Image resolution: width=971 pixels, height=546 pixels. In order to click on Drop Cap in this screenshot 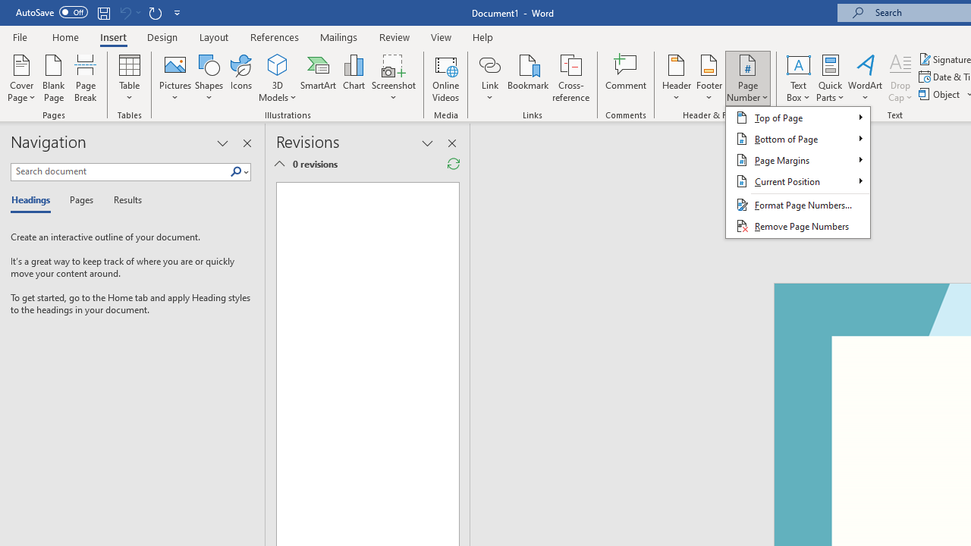, I will do `click(900, 77)`.